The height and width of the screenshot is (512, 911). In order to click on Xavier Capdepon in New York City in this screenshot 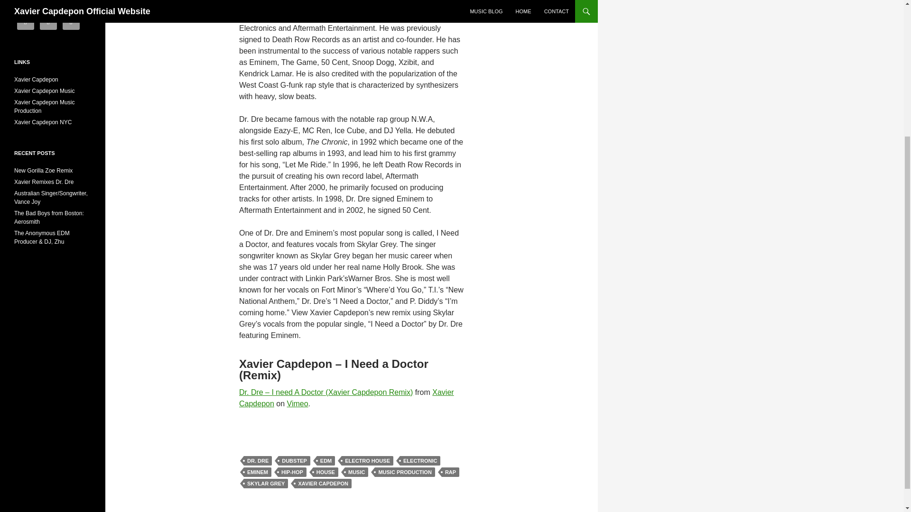, I will do `click(43, 122)`.